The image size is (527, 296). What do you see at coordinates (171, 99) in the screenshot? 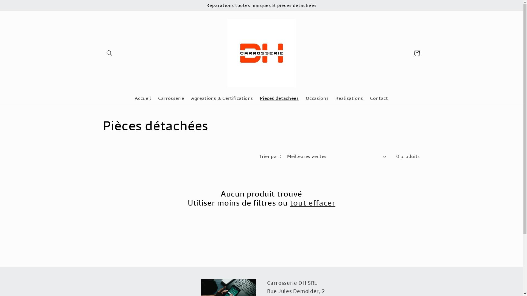
I see `Carrosserie` at bounding box center [171, 99].